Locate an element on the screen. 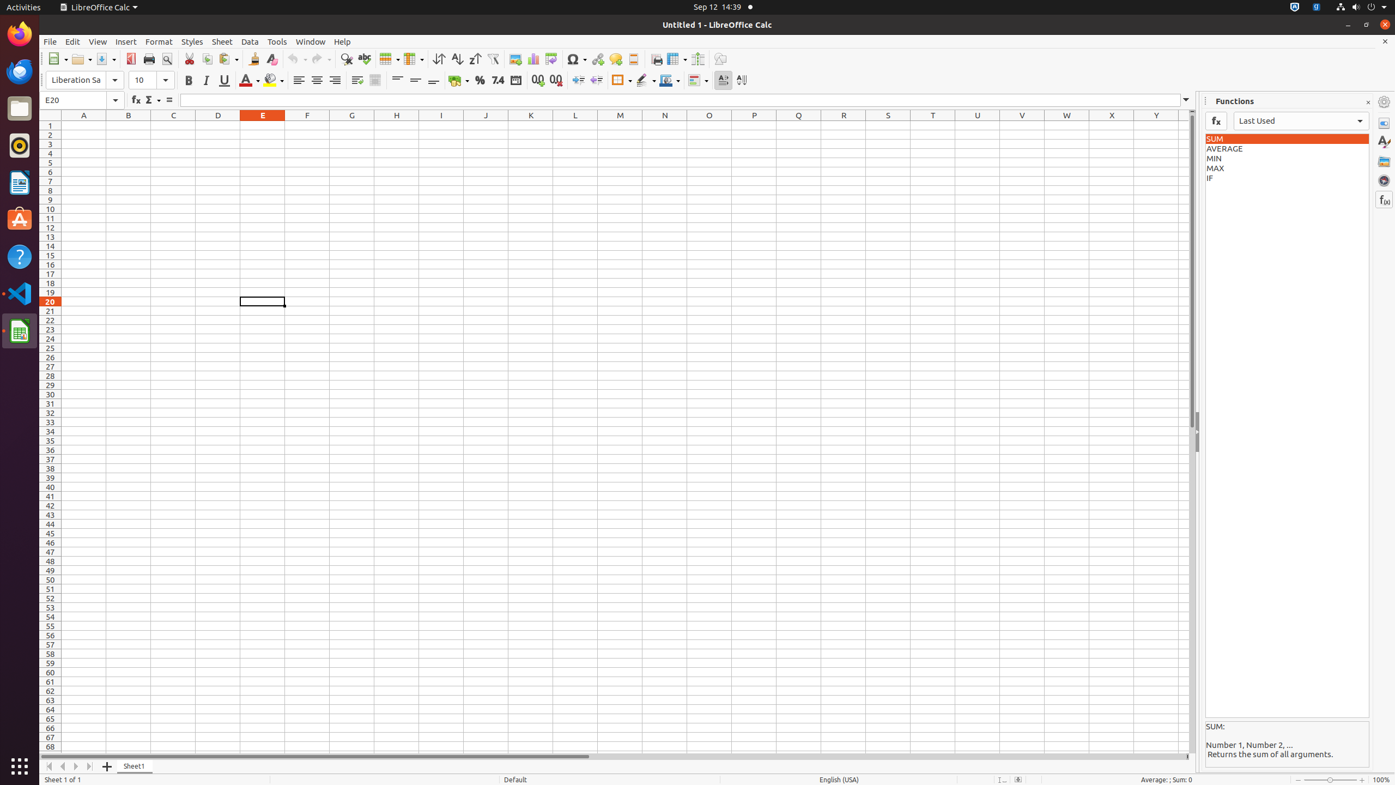 The width and height of the screenshot is (1395, 785). Y1 is located at coordinates (1156, 125).